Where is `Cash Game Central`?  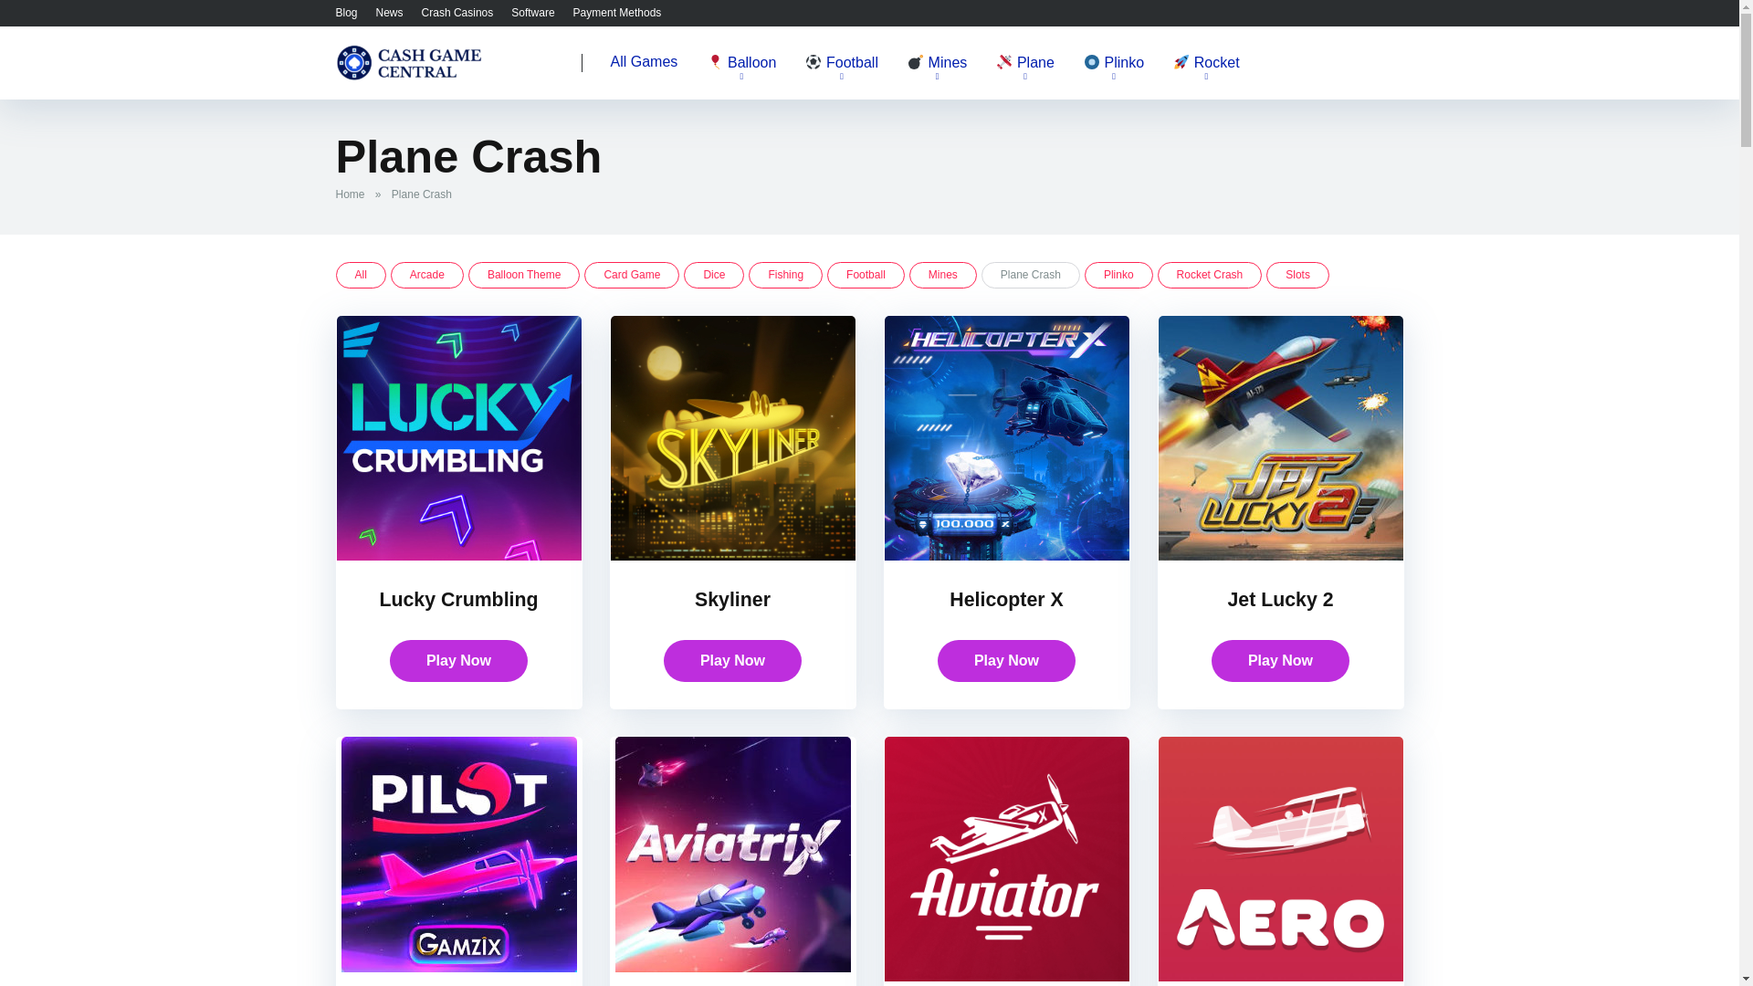 Cash Game Central is located at coordinates (409, 55).